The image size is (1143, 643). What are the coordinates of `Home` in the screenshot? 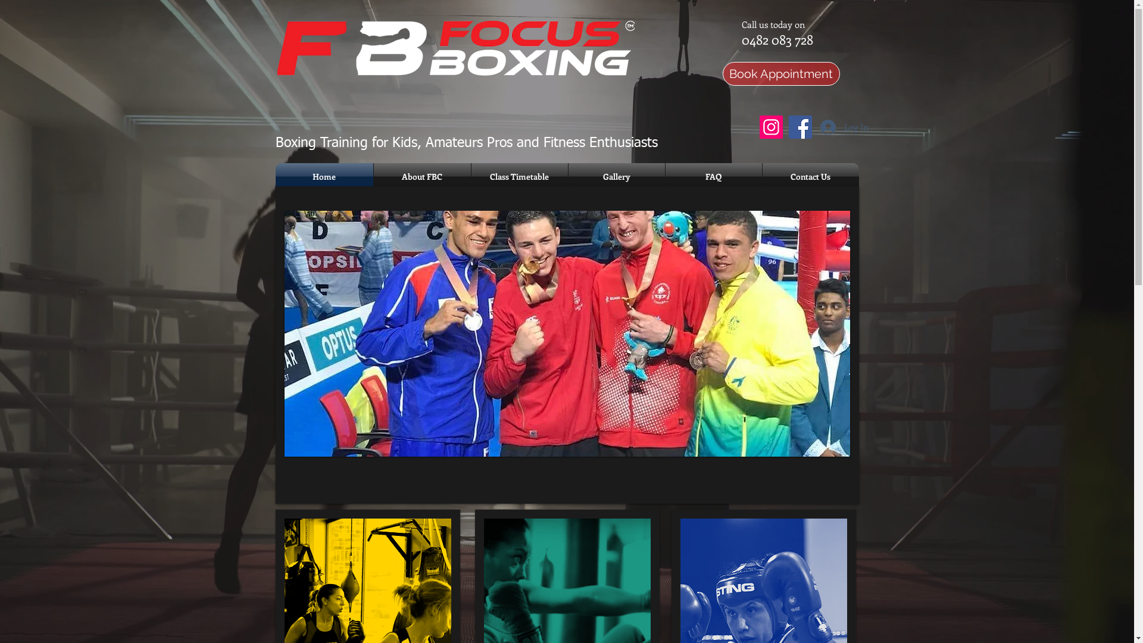 It's located at (324, 176).